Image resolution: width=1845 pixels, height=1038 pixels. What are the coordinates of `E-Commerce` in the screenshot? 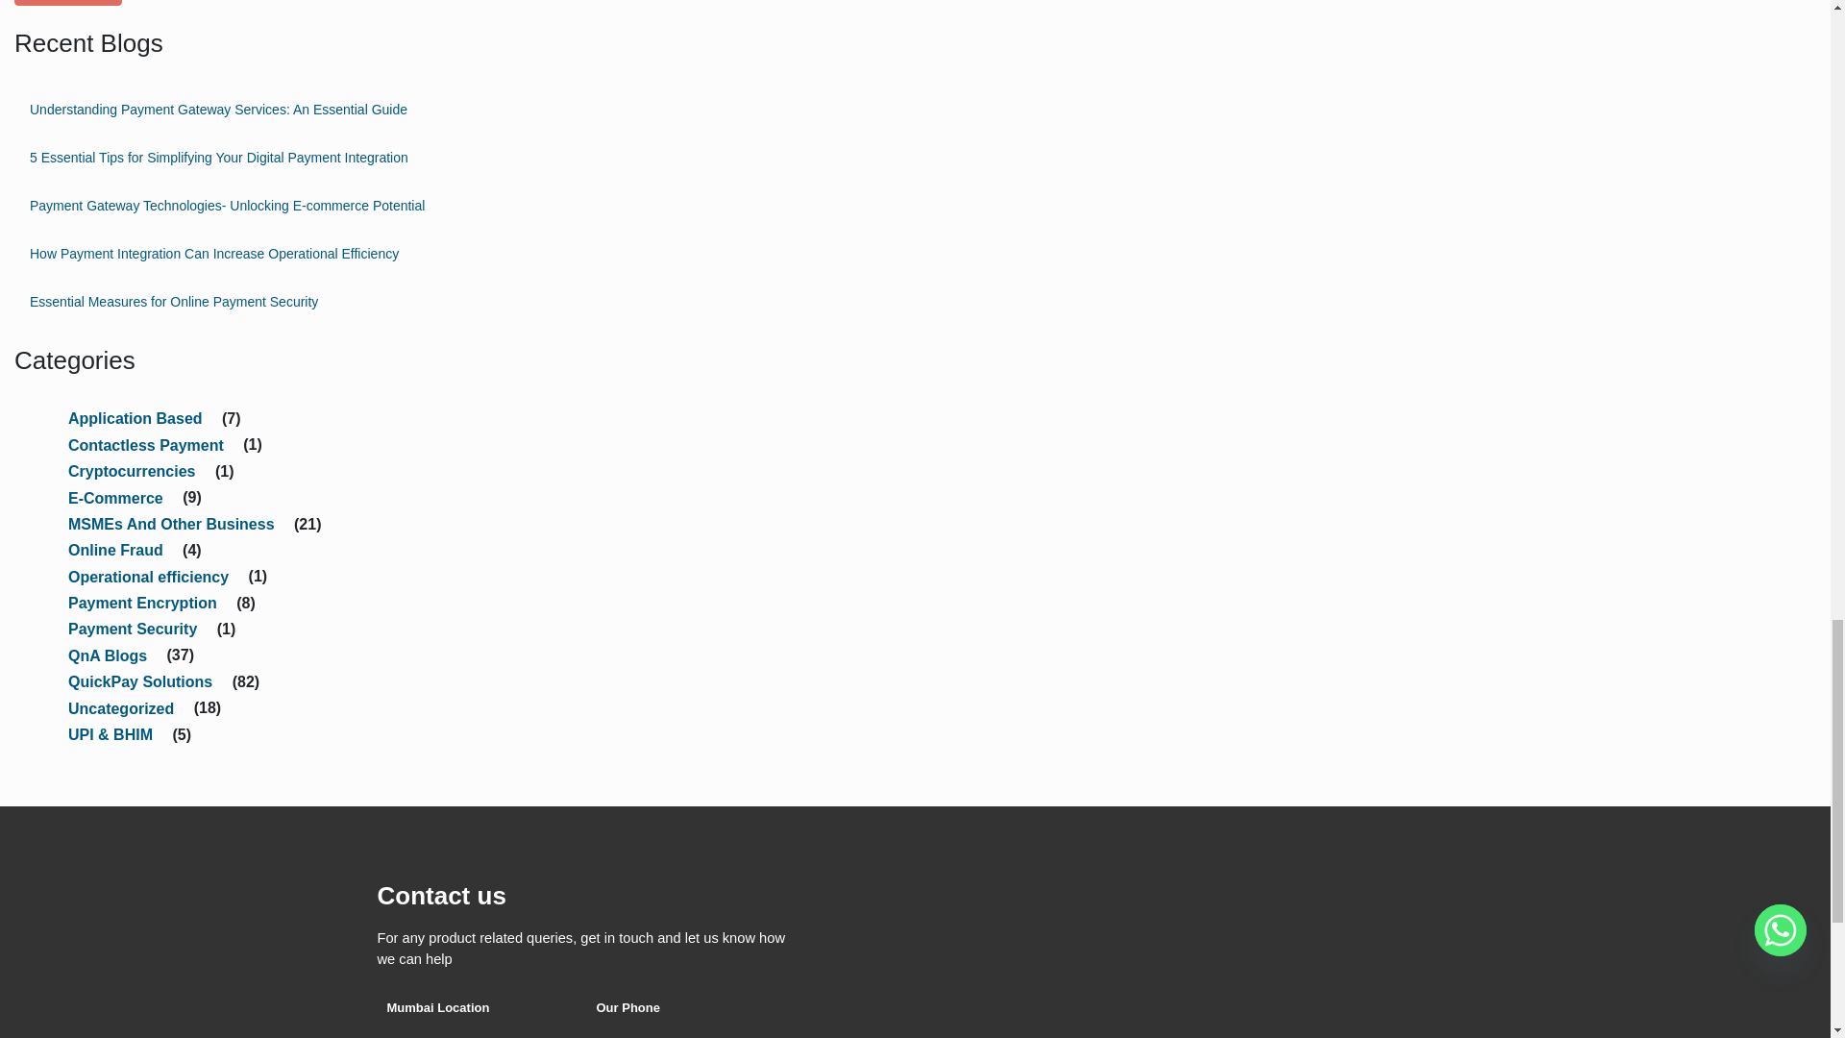 It's located at (115, 496).